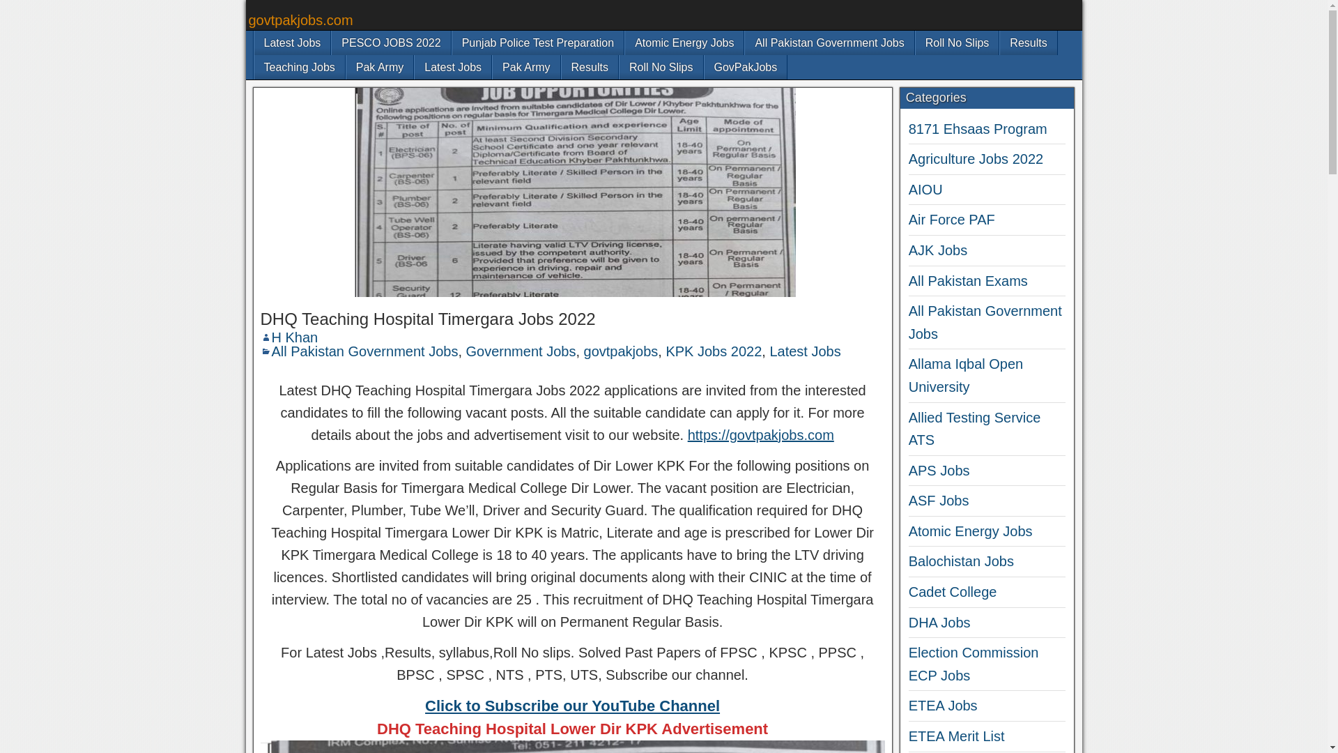  Describe the element at coordinates (952, 219) in the screenshot. I see `Air Force PAF` at that location.